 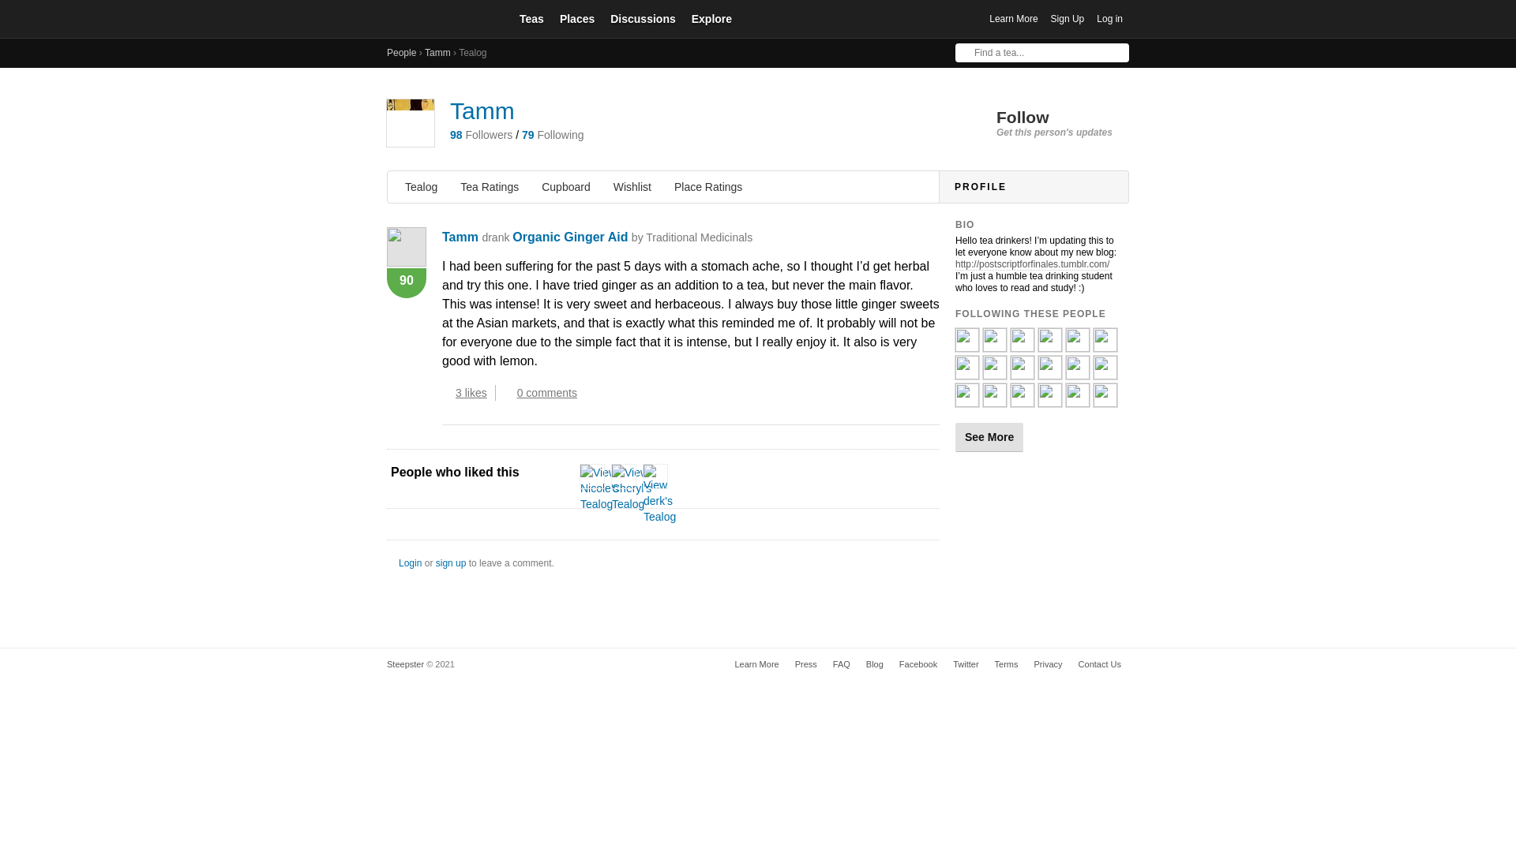 I want to click on View ssajami's Tealog, so click(x=966, y=372).